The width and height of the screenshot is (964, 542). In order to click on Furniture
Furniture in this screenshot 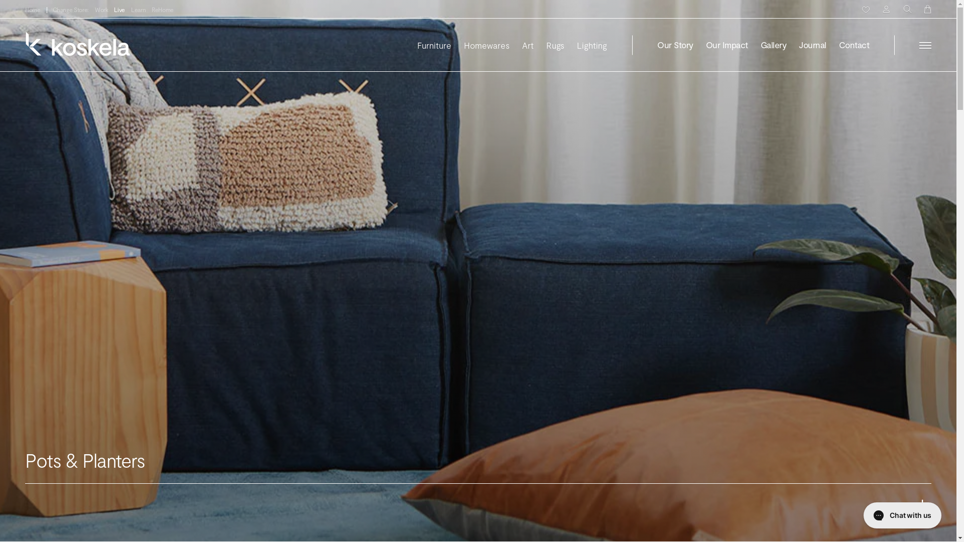, I will do `click(434, 45)`.